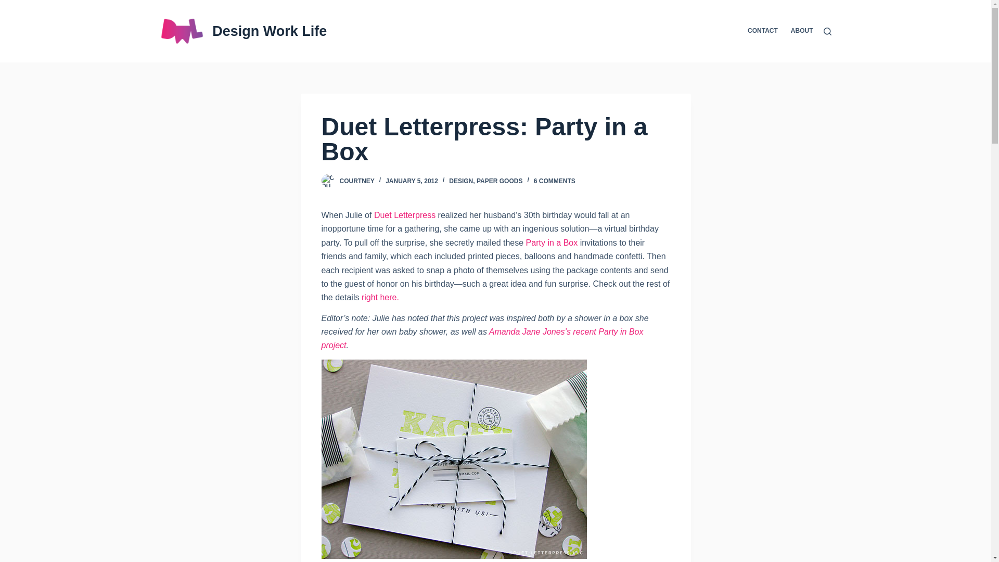  Describe the element at coordinates (269, 31) in the screenshot. I see `Design Work Life` at that location.